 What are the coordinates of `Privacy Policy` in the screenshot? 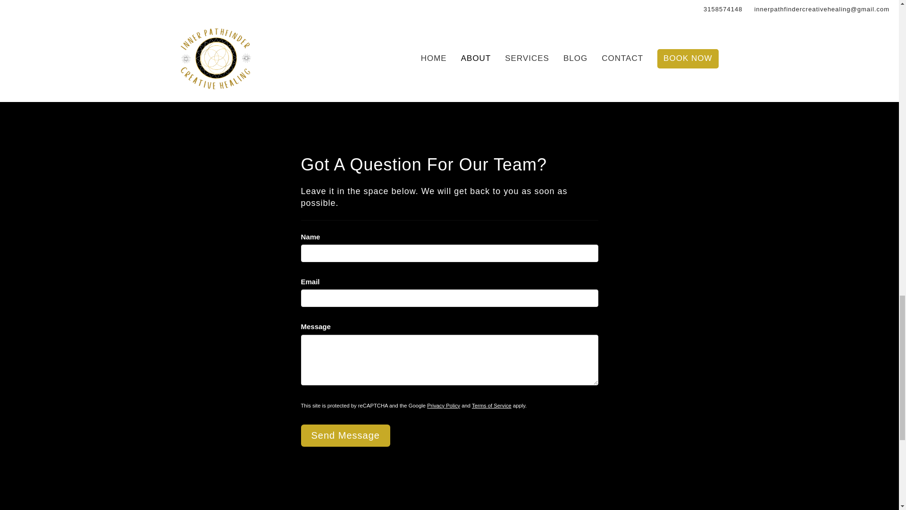 It's located at (444, 406).